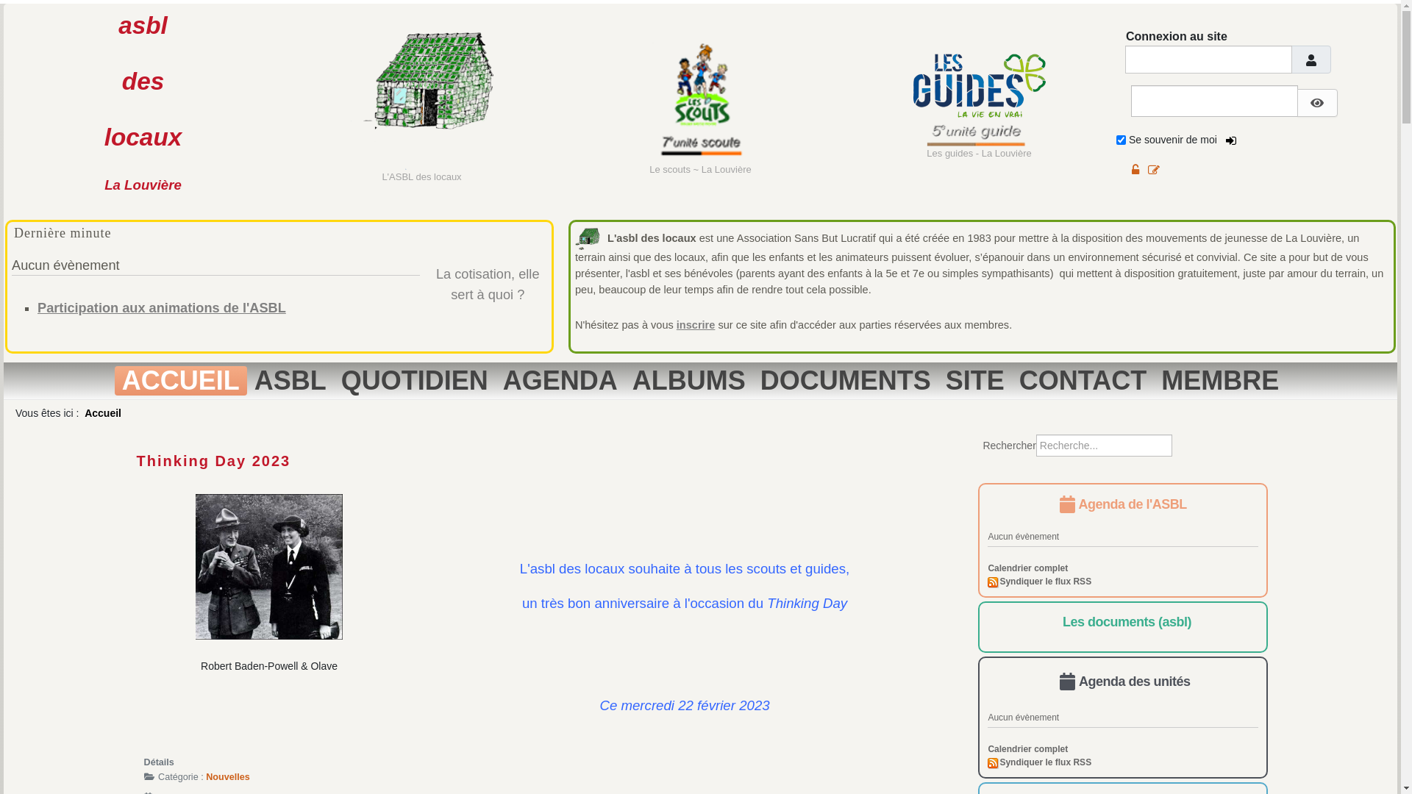 This screenshot has width=1412, height=794. I want to click on Afficher le mot de passe, so click(1318, 103).